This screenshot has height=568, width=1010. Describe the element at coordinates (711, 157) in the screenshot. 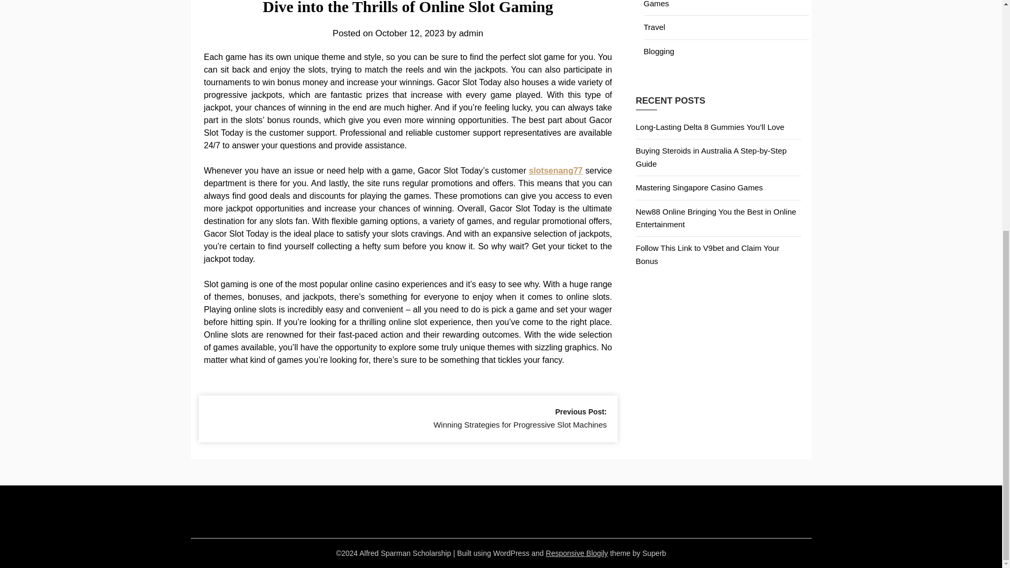

I see `Buying Steroids in Australia A Step-by-Step Guide` at that location.